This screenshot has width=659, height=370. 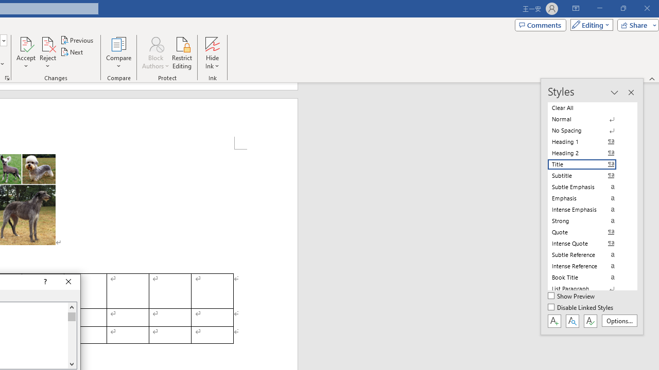 What do you see at coordinates (118, 52) in the screenshot?
I see `Compare` at bounding box center [118, 52].